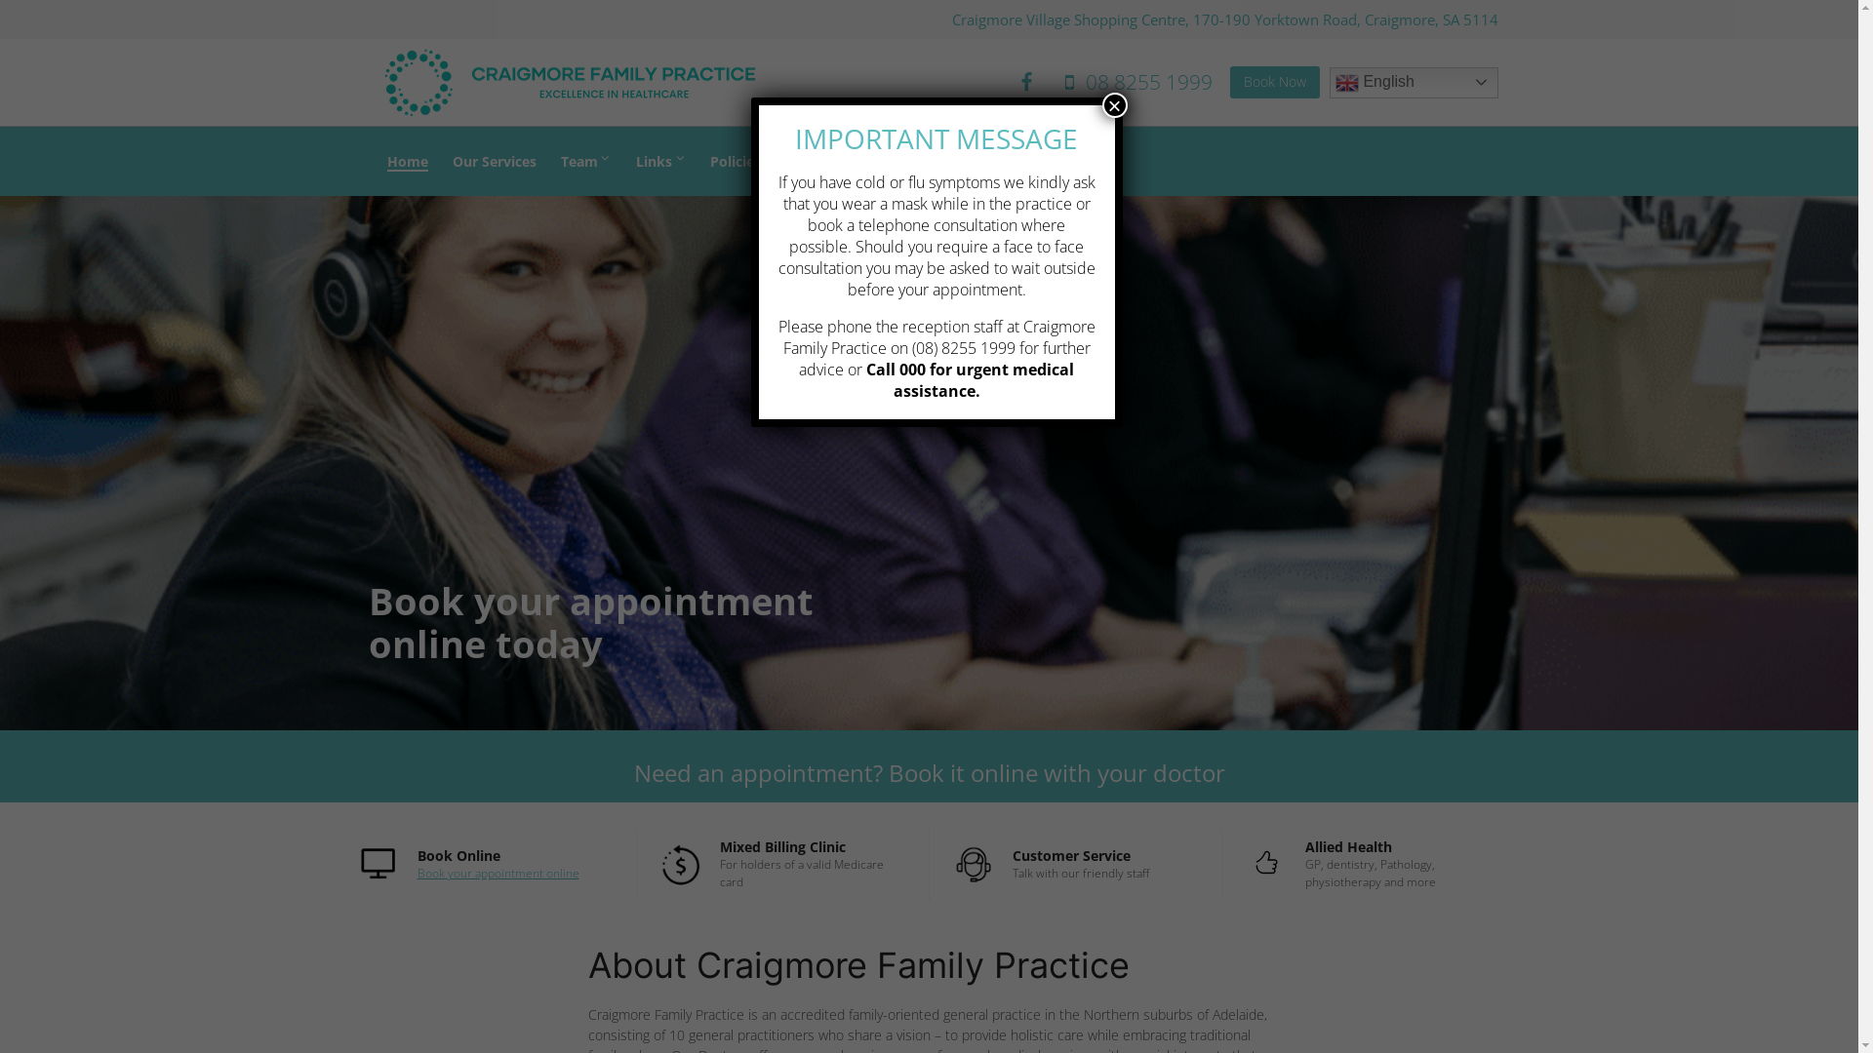  What do you see at coordinates (458, 856) in the screenshot?
I see `Book Online` at bounding box center [458, 856].